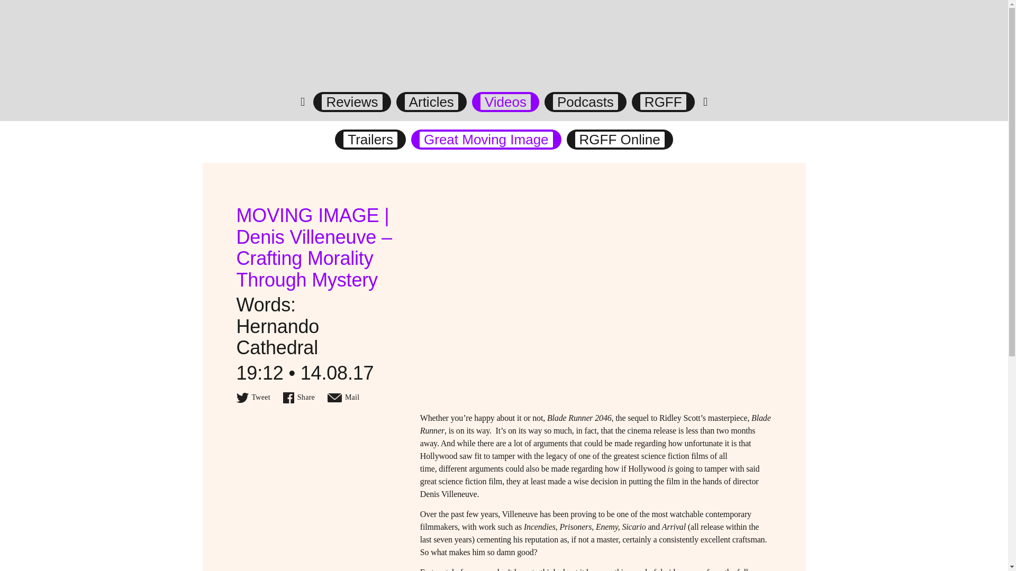 Image resolution: width=1016 pixels, height=571 pixels. I want to click on Great Moving Image, so click(486, 140).